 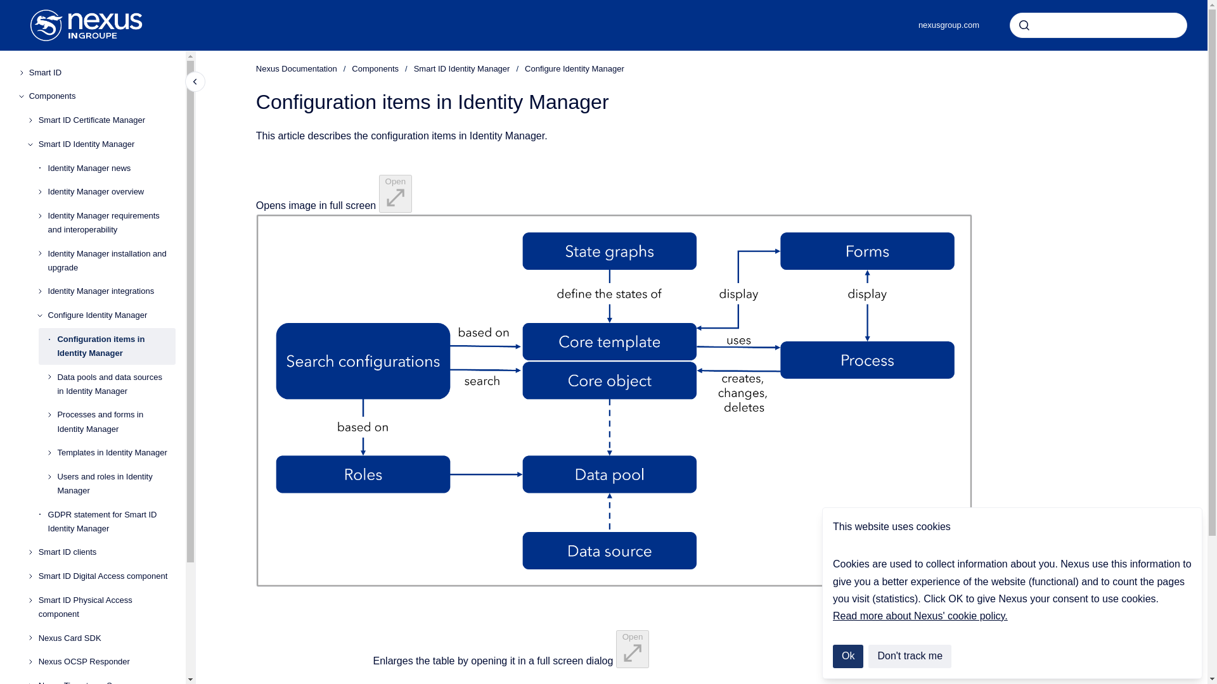 What do you see at coordinates (106, 120) in the screenshot?
I see `Smart ID Certificate Manager` at bounding box center [106, 120].